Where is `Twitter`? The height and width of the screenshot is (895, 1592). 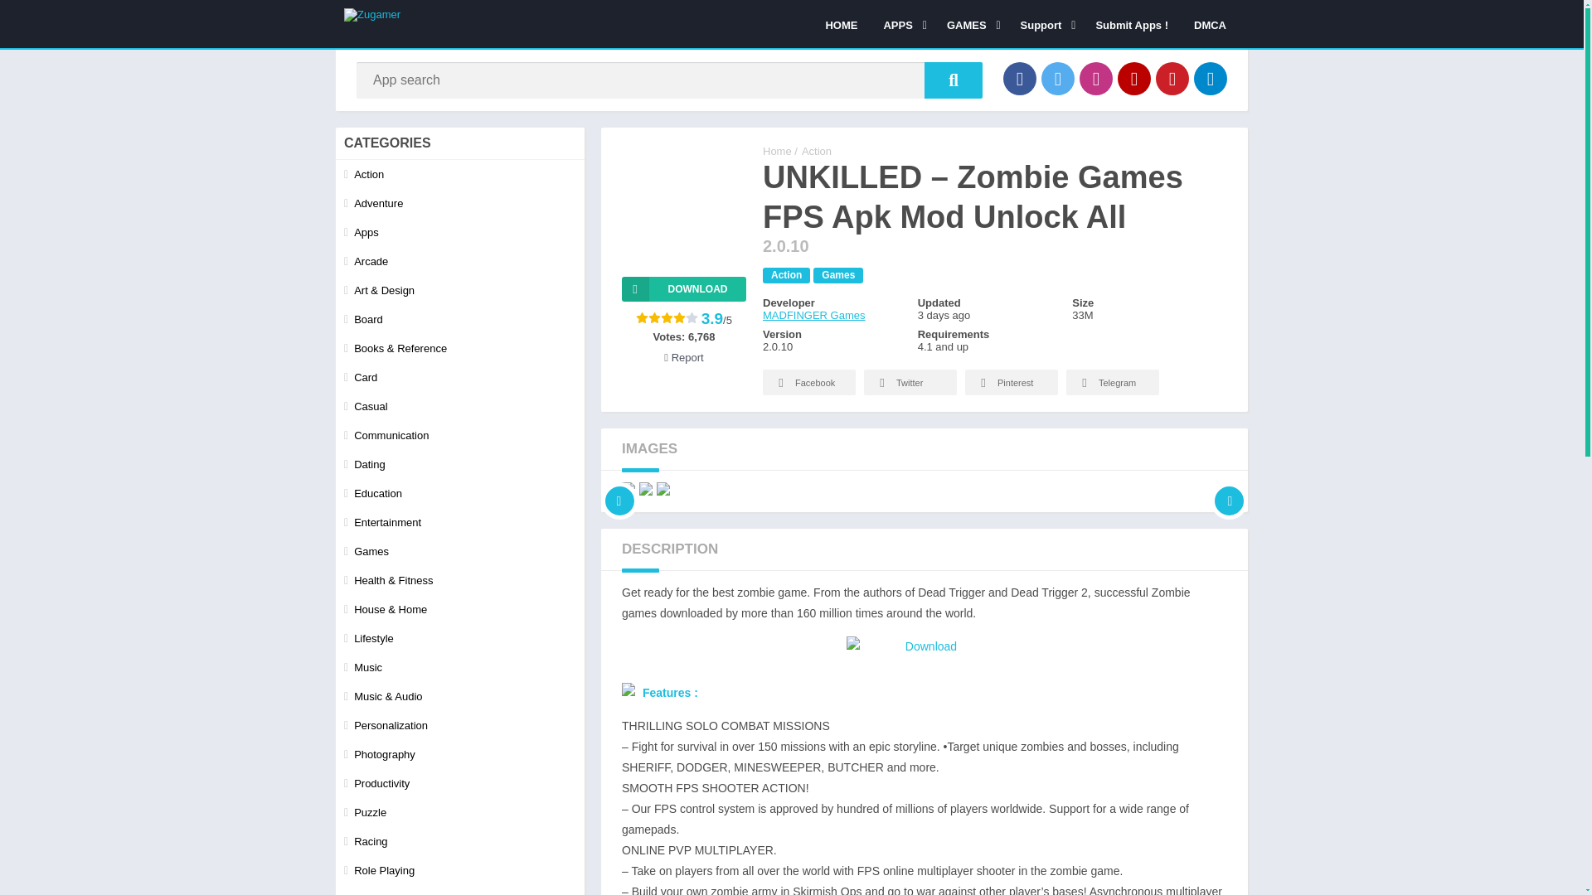
Twitter is located at coordinates (1058, 78).